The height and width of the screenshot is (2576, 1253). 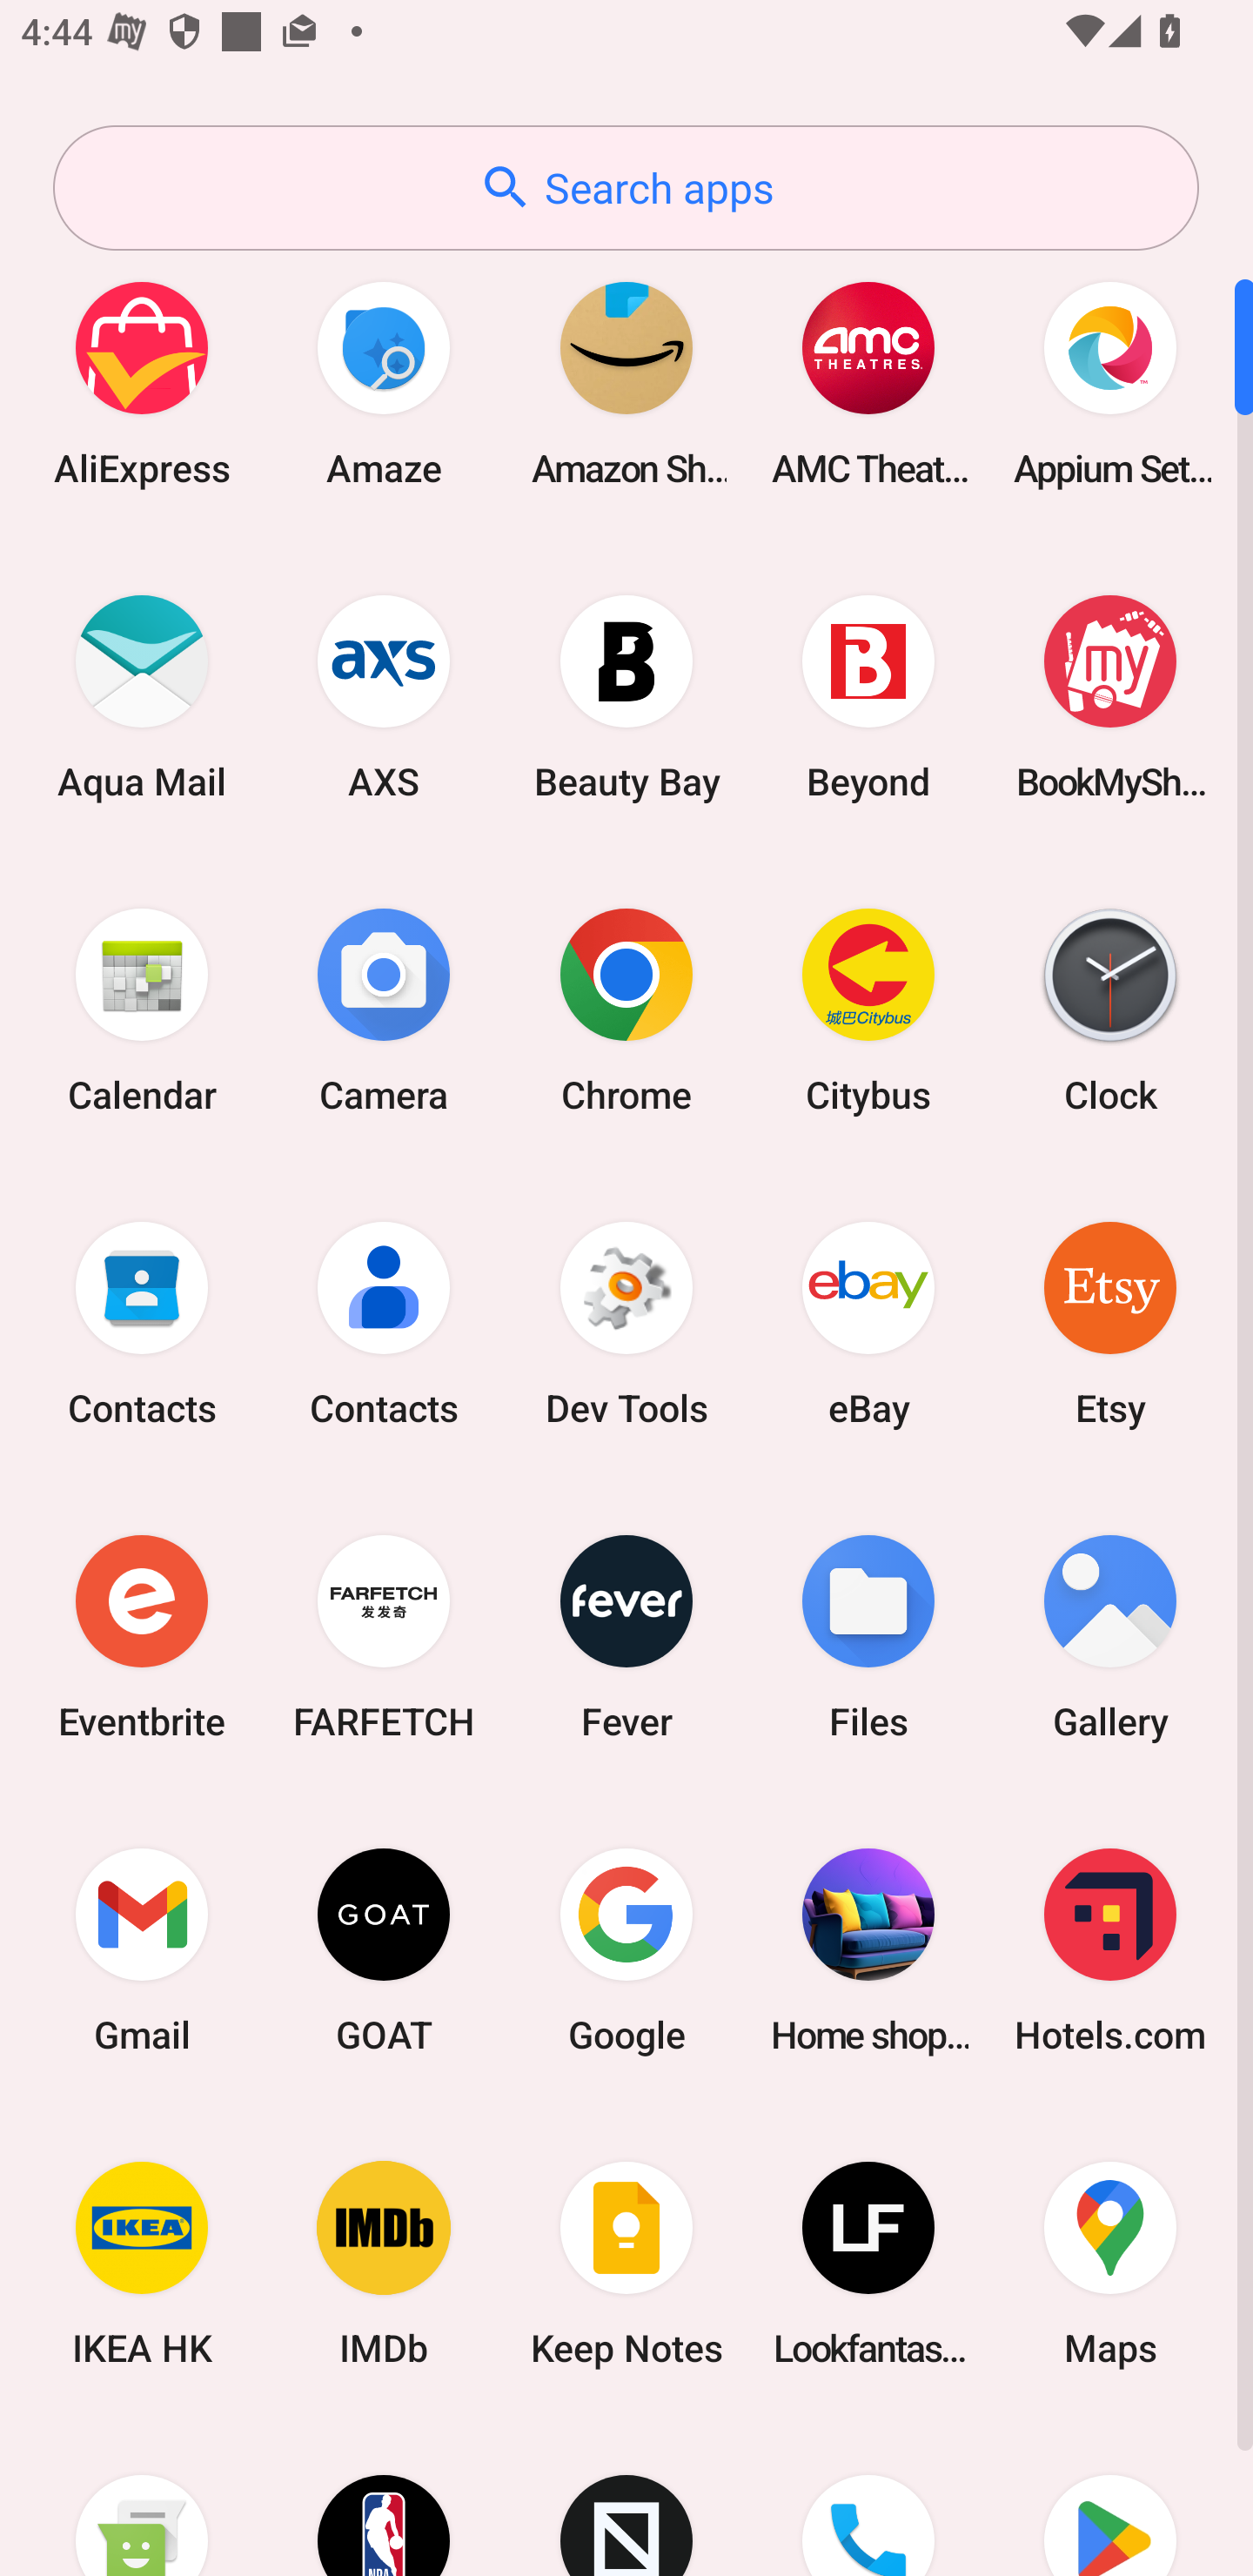 What do you see at coordinates (384, 383) in the screenshot?
I see `Amaze` at bounding box center [384, 383].